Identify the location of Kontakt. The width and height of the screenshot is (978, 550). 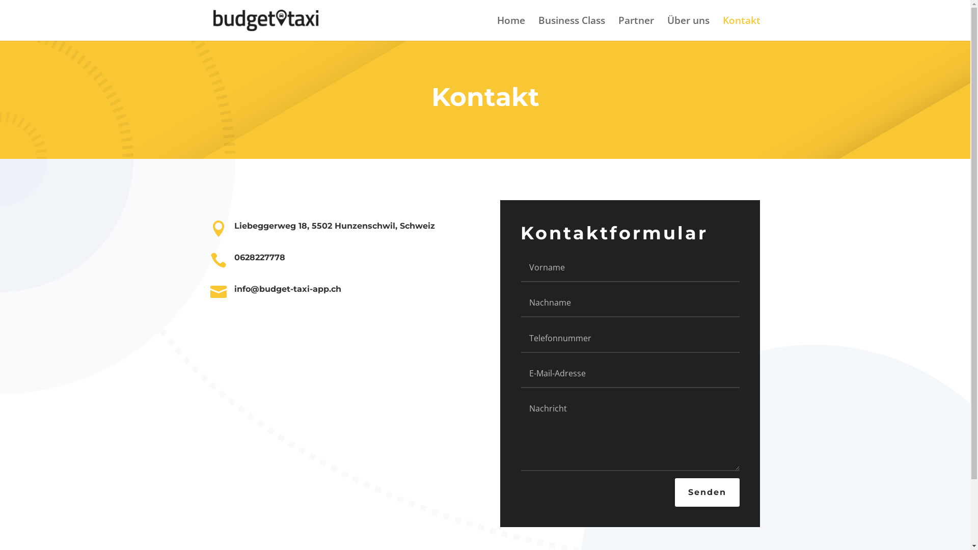
(741, 29).